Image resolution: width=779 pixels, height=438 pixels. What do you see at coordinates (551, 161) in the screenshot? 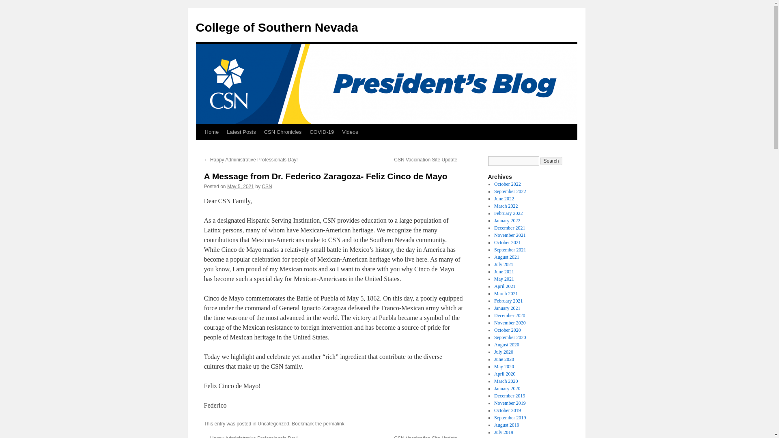
I see `Search` at bounding box center [551, 161].